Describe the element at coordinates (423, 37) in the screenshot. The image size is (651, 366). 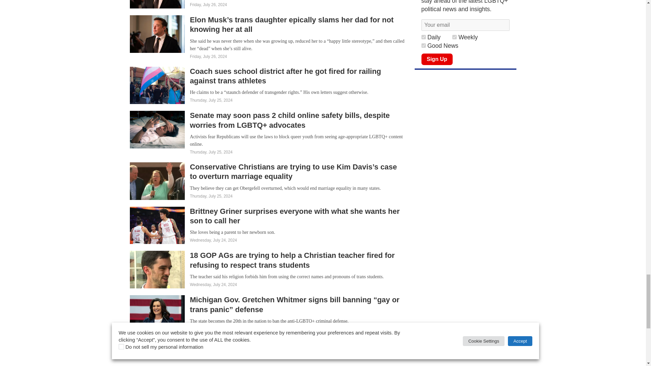
I see `1920885` at that location.